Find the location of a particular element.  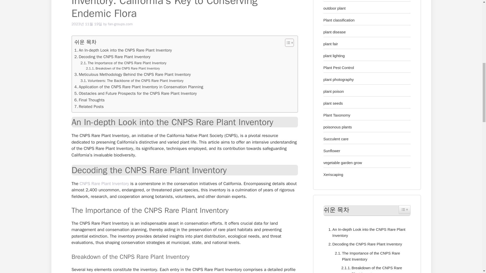

The Importance of the CNPS Rare Plant Inventory is located at coordinates (124, 63).